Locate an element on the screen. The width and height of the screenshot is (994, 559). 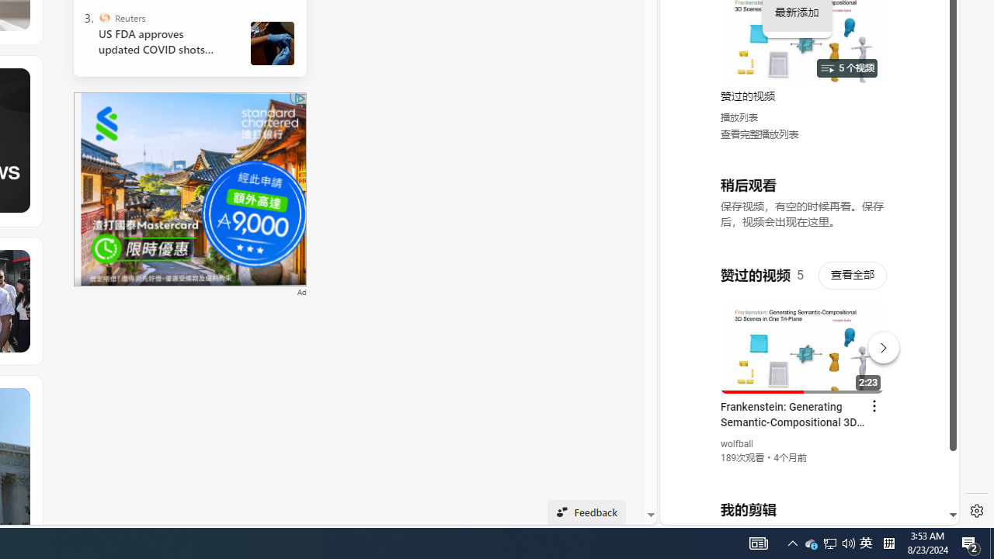
Click to scroll right is located at coordinates (929, 65).